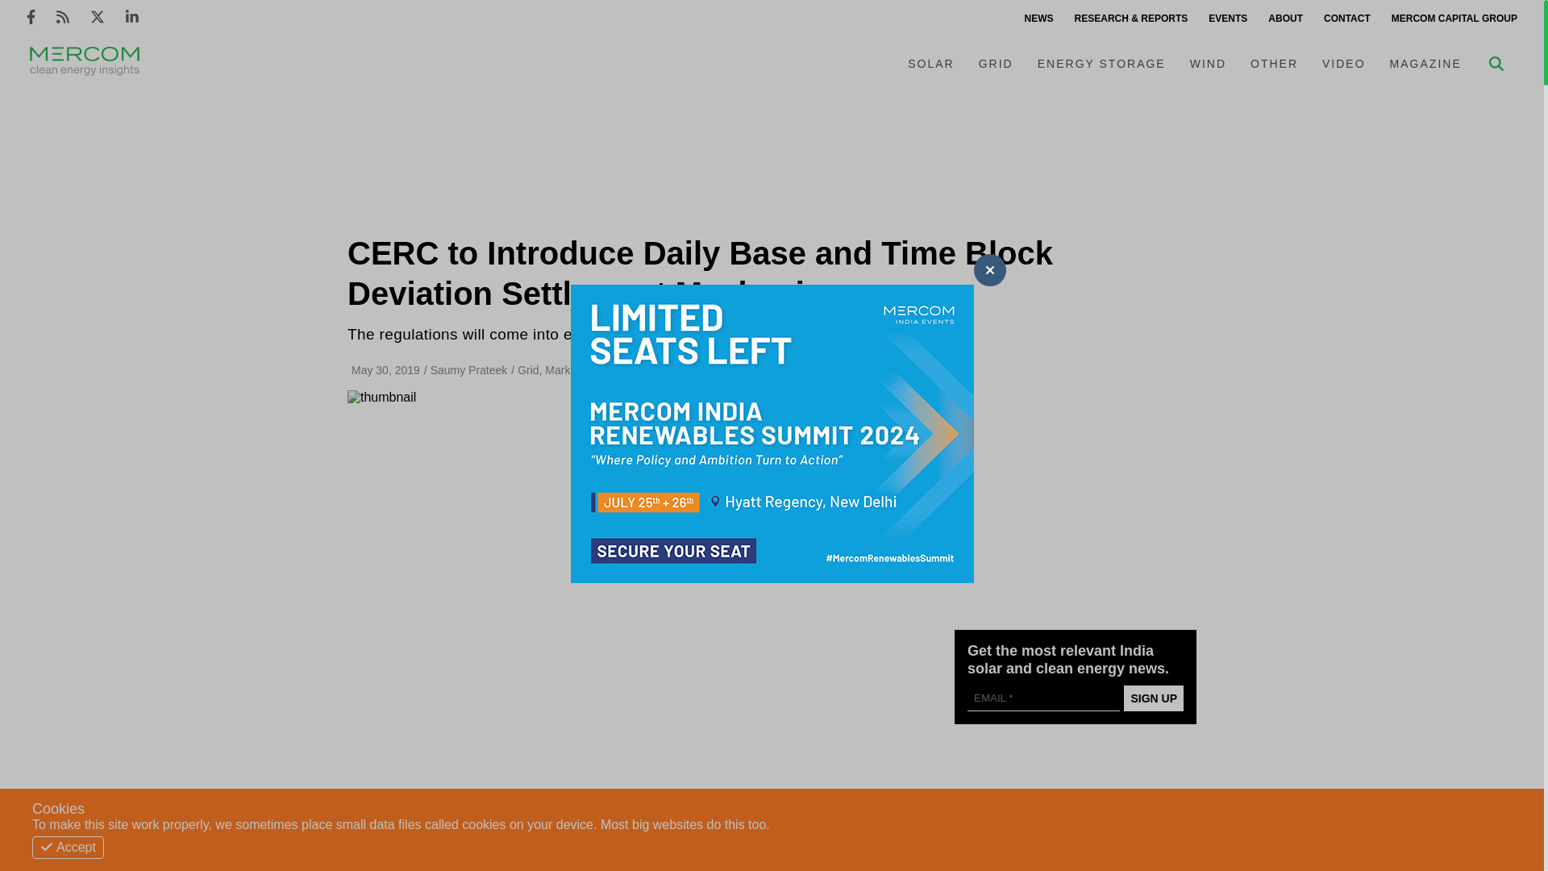 This screenshot has height=871, width=1548. I want to click on WIND, so click(1208, 64).